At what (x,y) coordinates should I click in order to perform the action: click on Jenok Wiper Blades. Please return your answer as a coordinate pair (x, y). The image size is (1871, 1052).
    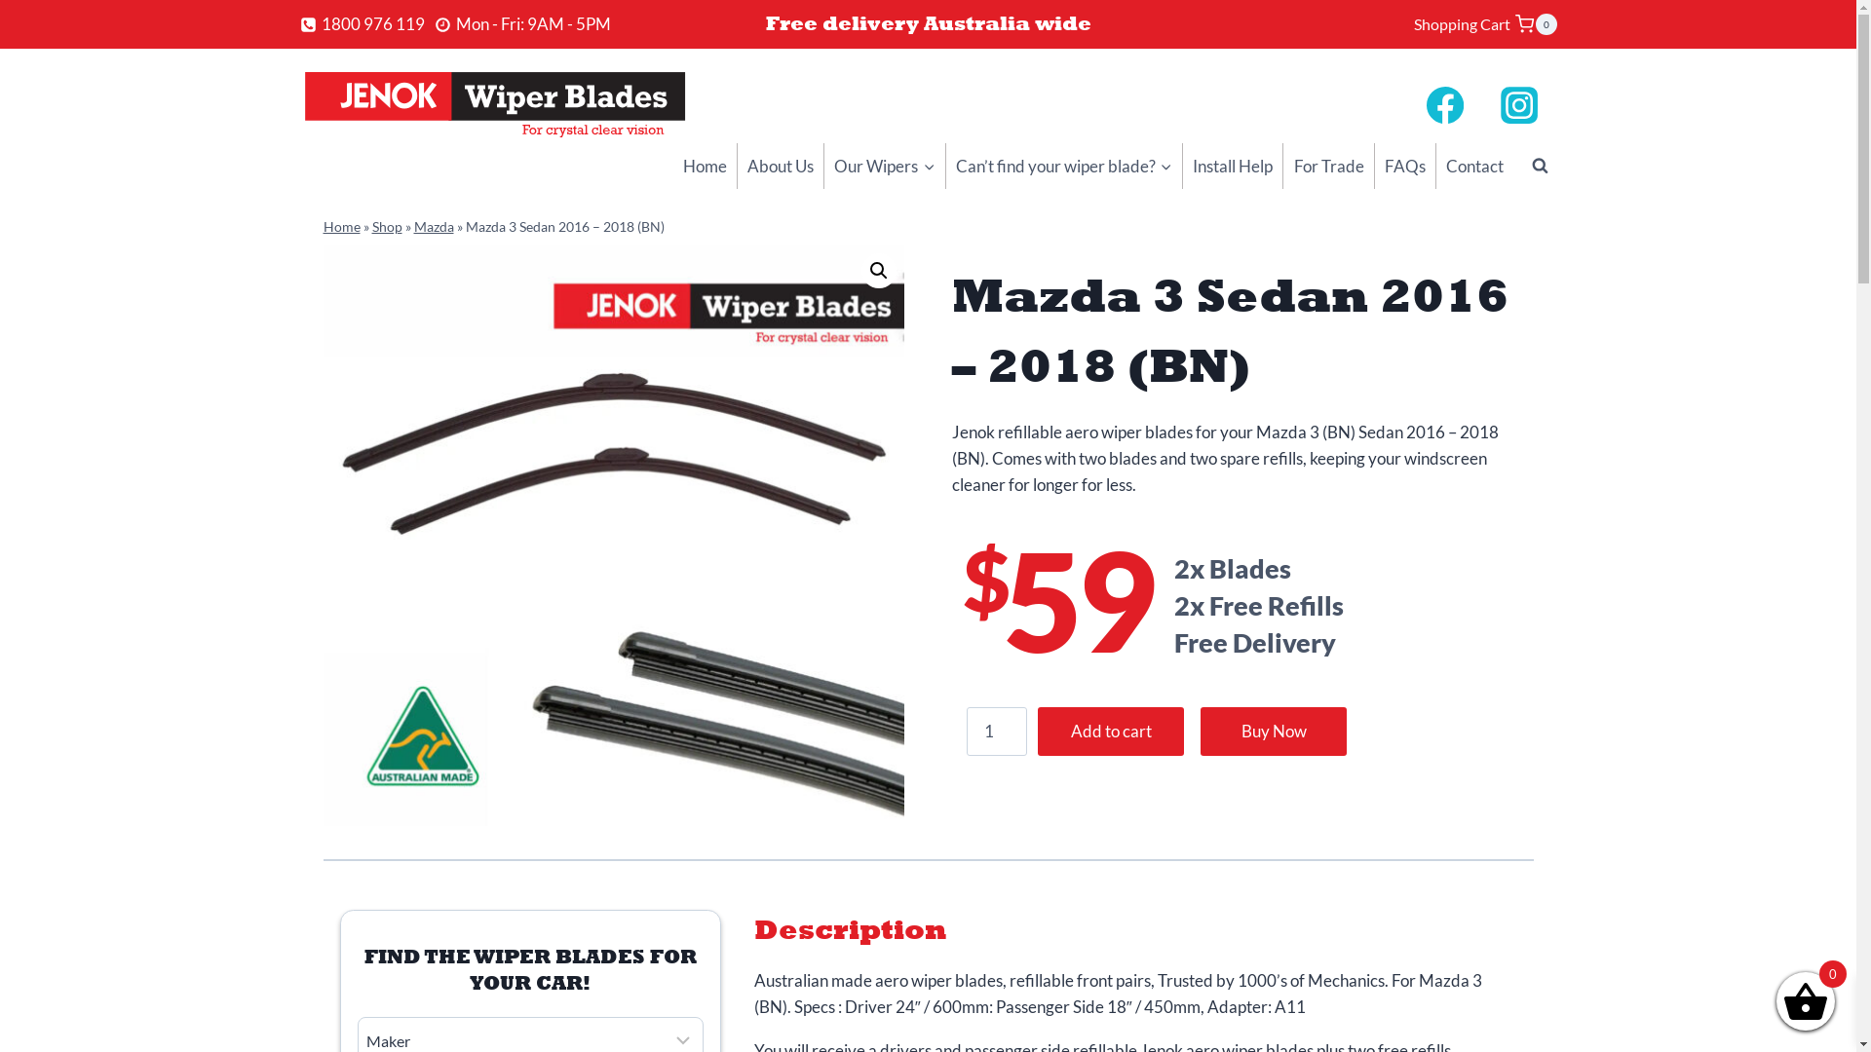
    Looking at the image, I should click on (614, 536).